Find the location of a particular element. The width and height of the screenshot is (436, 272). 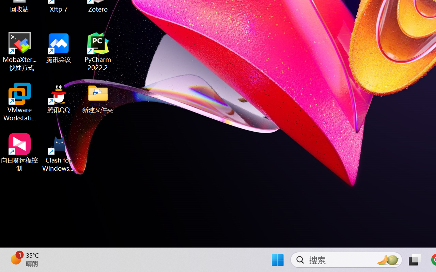

PyCharm 2022.2 is located at coordinates (98, 52).